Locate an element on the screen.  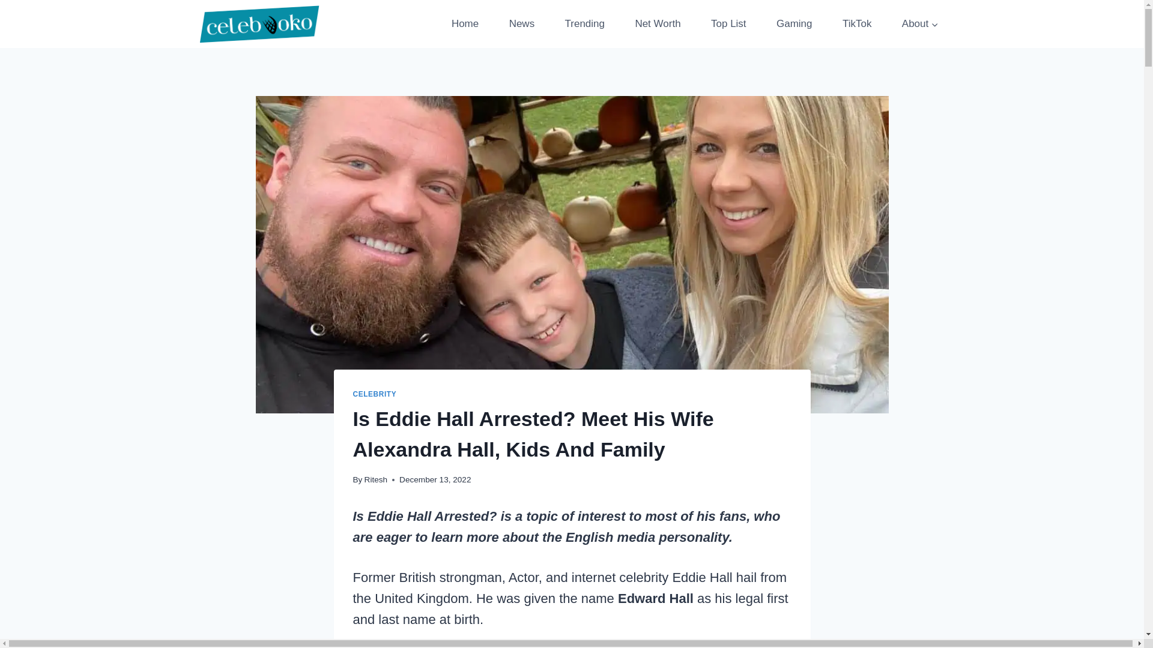
About is located at coordinates (920, 24).